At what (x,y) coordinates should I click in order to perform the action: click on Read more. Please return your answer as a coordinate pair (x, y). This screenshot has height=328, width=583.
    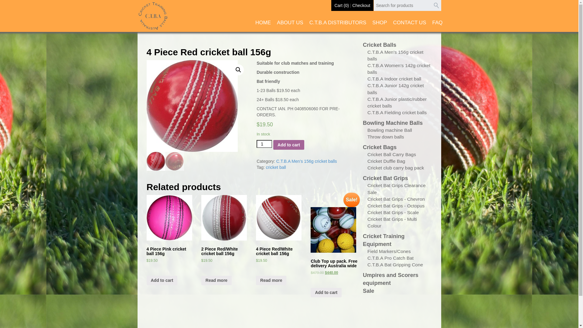
    Looking at the image, I should click on (271, 281).